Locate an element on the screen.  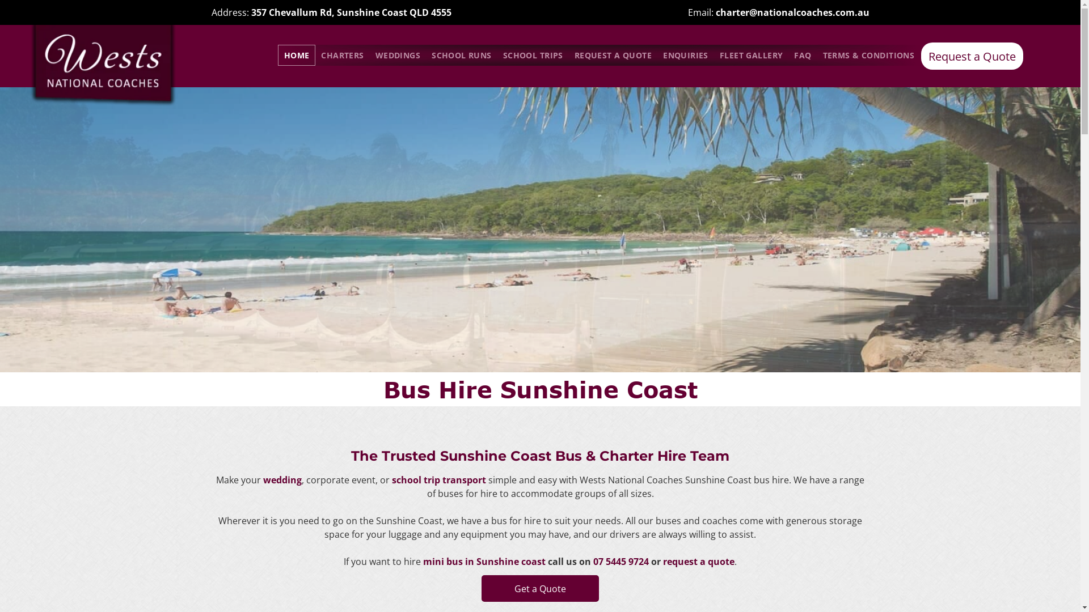
Request a Quote is located at coordinates (972, 56).